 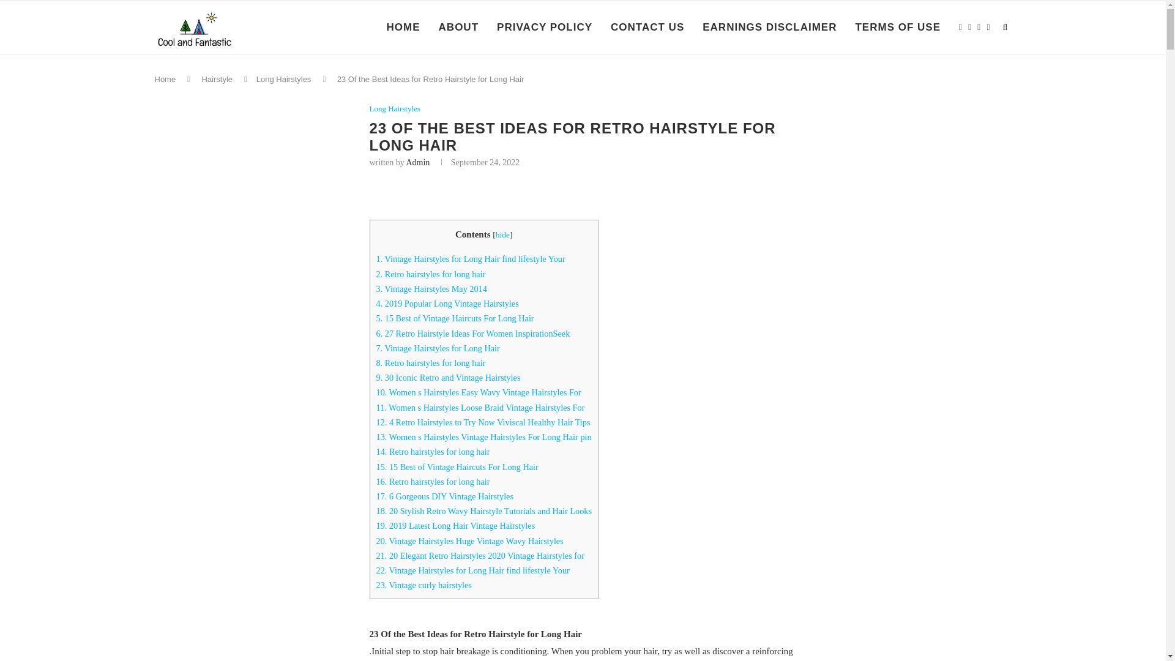 What do you see at coordinates (430, 274) in the screenshot?
I see `2. Retro hairstyles for long hair` at bounding box center [430, 274].